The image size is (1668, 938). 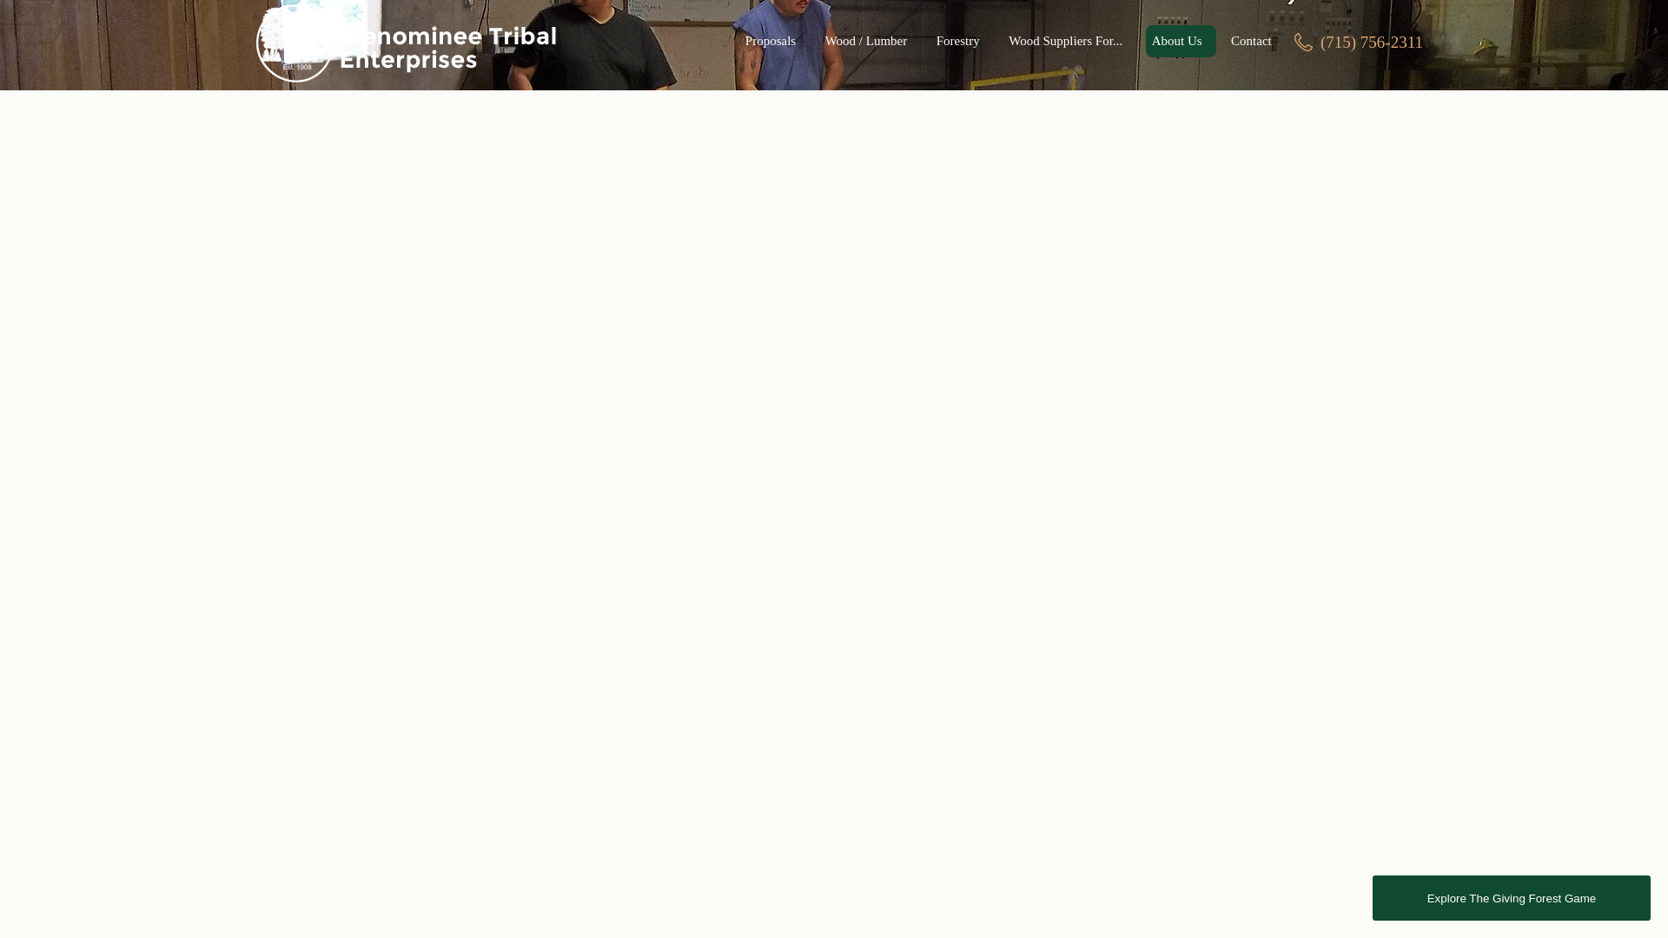 I want to click on Forestry  , so click(x=963, y=41).